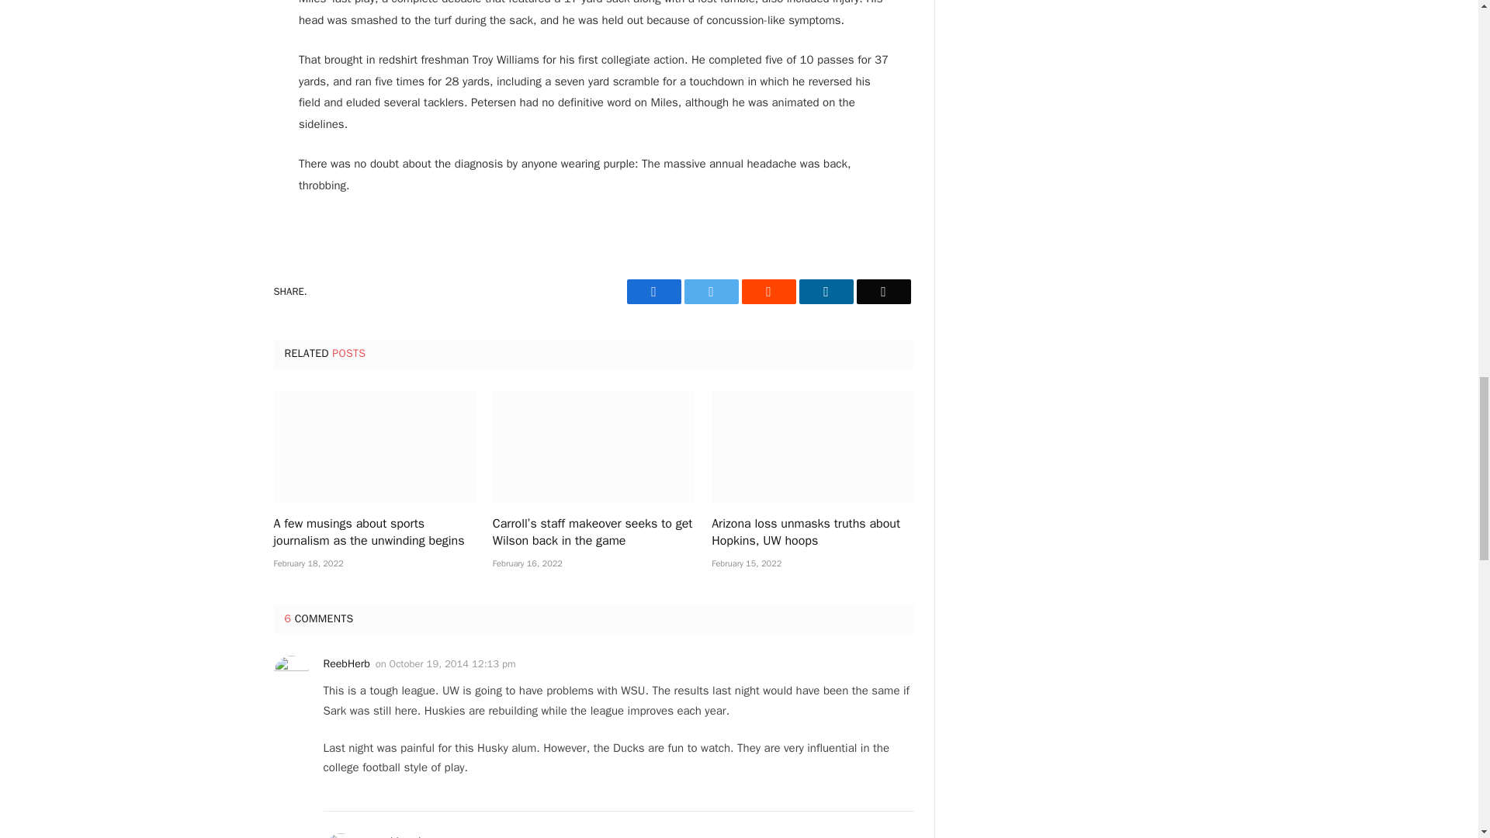 This screenshot has width=1490, height=838. I want to click on LinkedIn, so click(826, 292).